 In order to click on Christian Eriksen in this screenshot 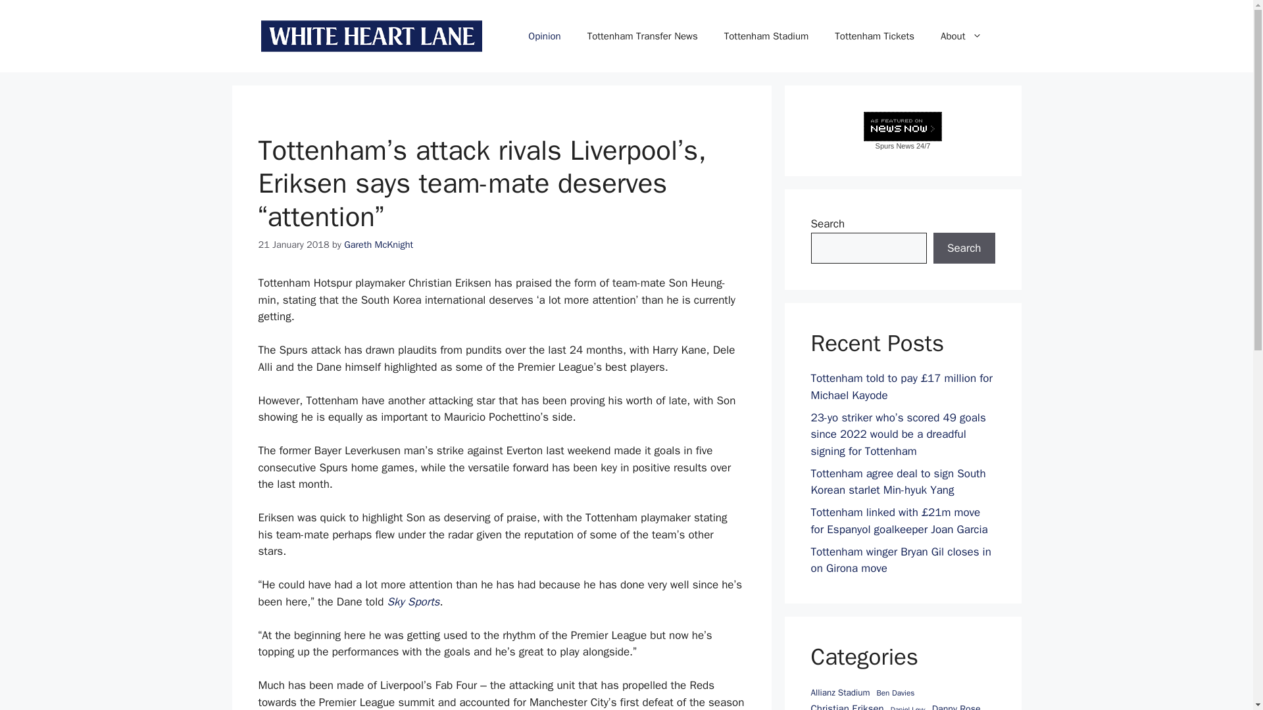, I will do `click(847, 706)`.